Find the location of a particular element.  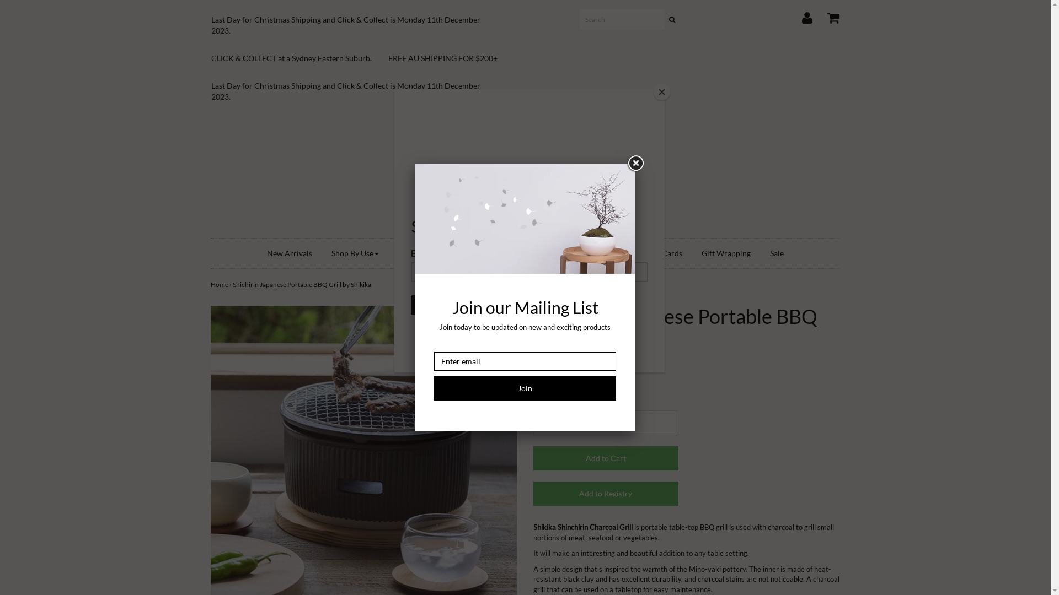

Incense is located at coordinates (550, 253).